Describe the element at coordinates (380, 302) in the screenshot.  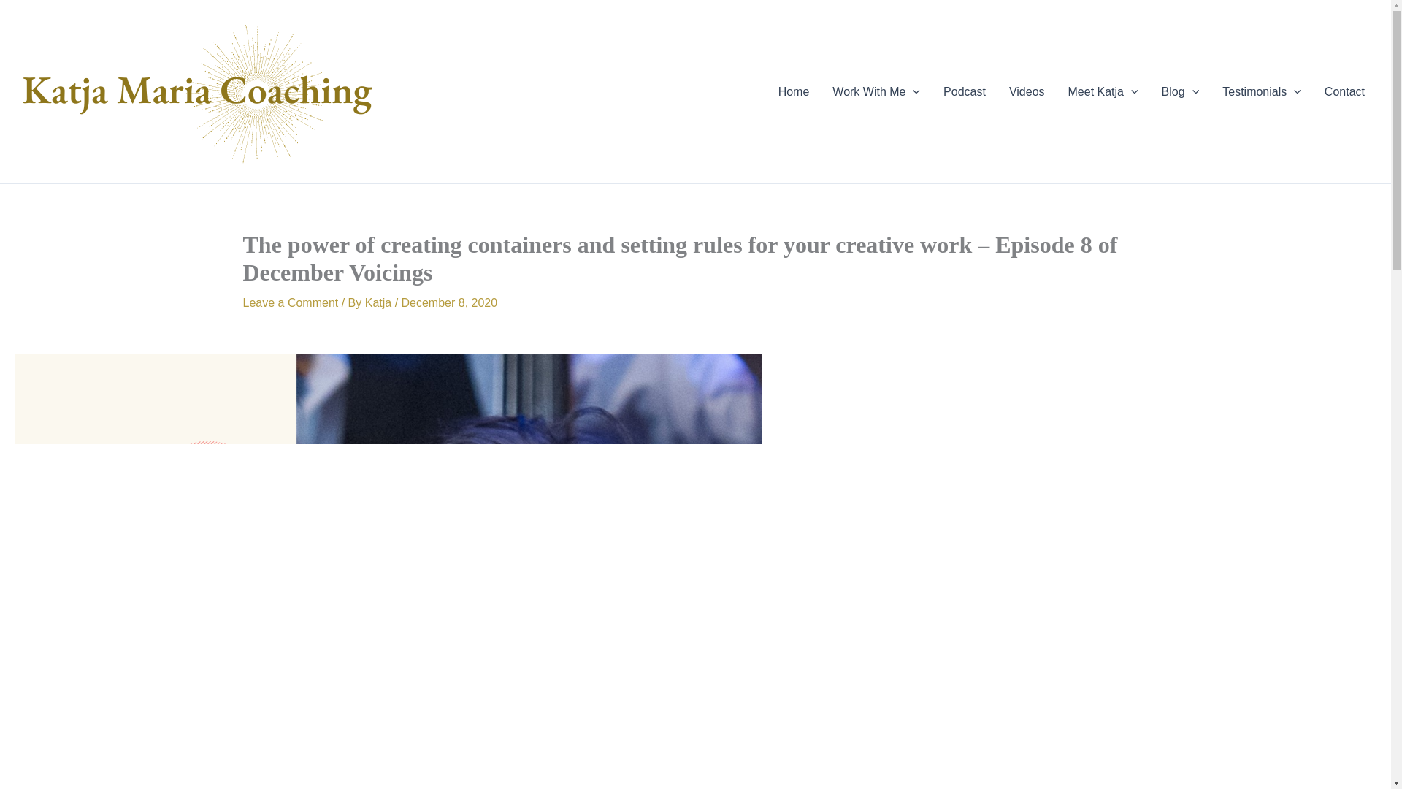
I see `View all posts by Katja` at that location.